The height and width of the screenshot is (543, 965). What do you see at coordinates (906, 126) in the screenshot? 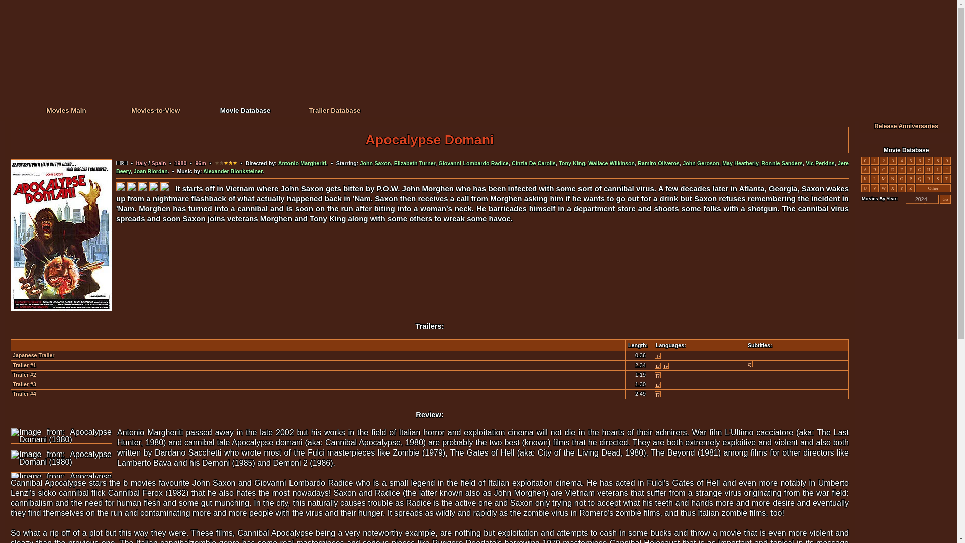
I see `Release Anniversaries` at bounding box center [906, 126].